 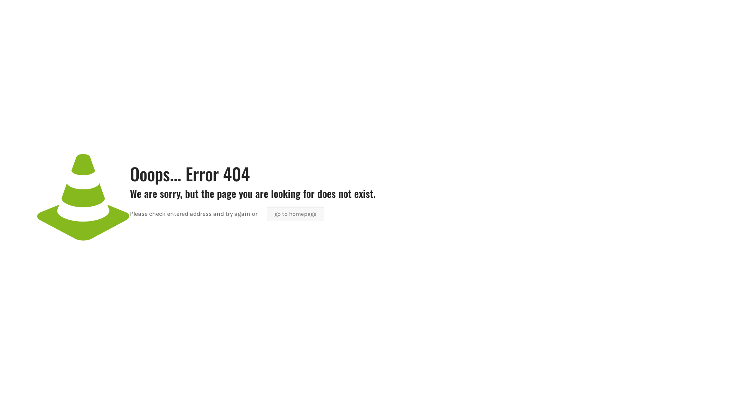 What do you see at coordinates (296, 214) in the screenshot?
I see `go to homepage` at bounding box center [296, 214].